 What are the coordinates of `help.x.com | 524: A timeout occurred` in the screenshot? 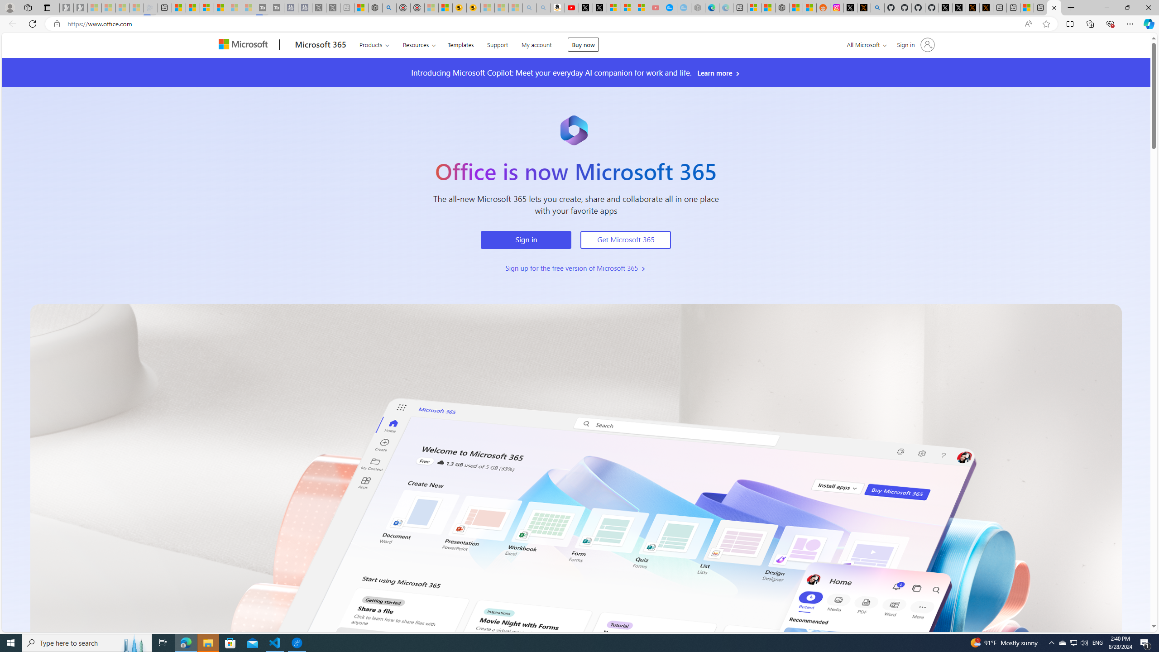 It's located at (864, 8).